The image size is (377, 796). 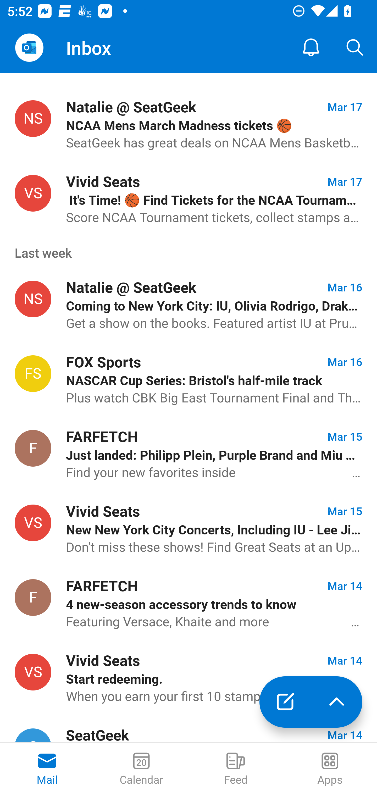 What do you see at coordinates (33, 118) in the screenshot?
I see `Natalie @ SeatGeek, events@seatgeek.com` at bounding box center [33, 118].